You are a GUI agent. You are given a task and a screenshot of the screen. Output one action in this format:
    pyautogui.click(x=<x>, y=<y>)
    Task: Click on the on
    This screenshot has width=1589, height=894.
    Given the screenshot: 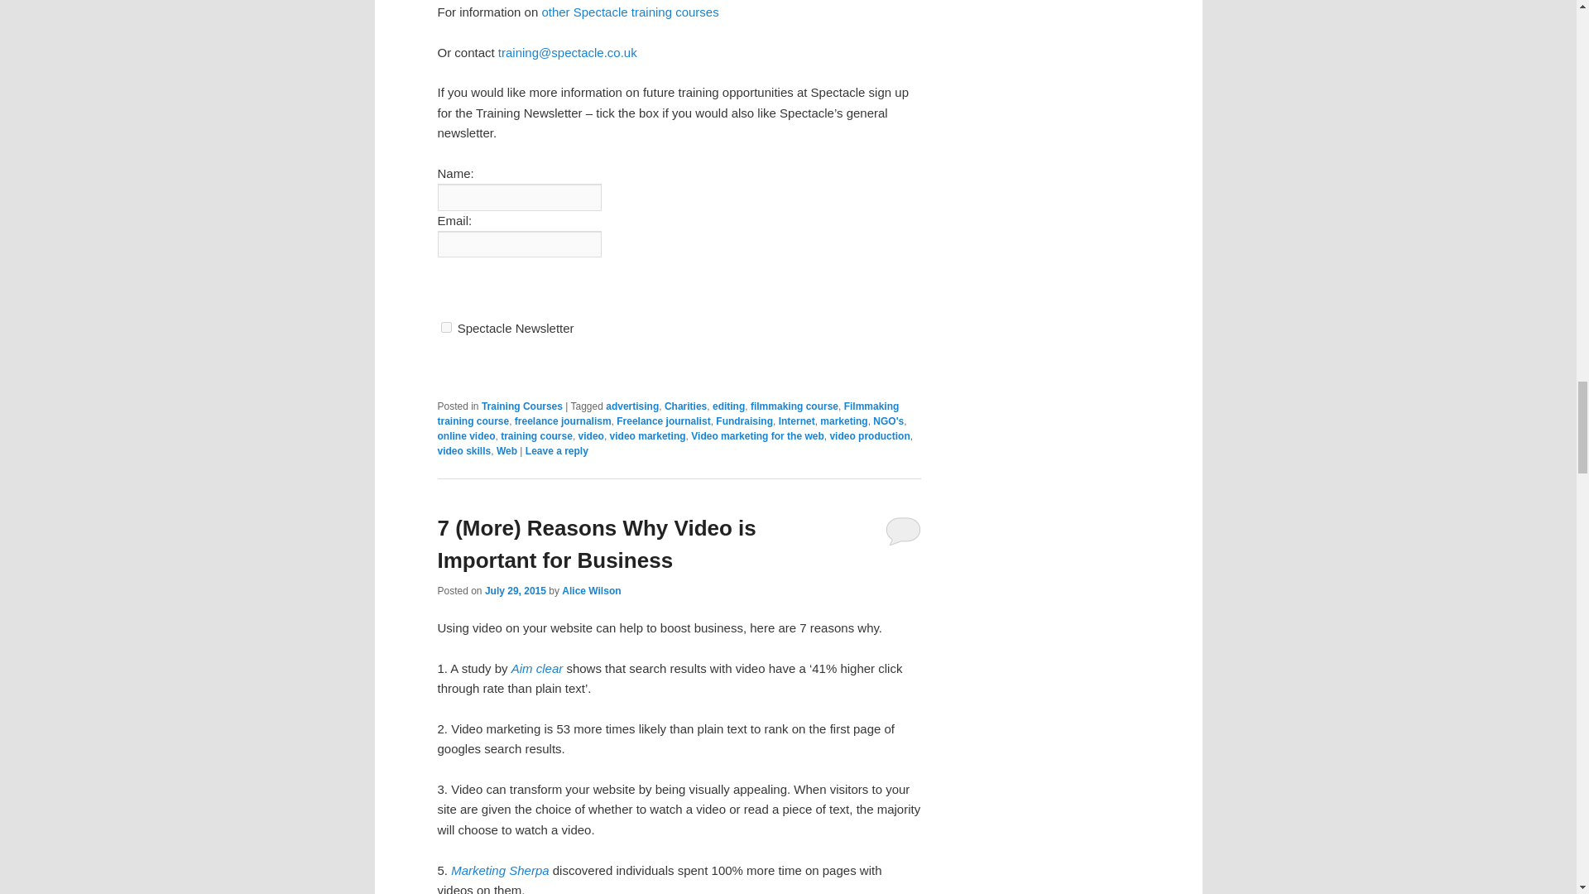 What is the action you would take?
    pyautogui.click(x=445, y=326)
    